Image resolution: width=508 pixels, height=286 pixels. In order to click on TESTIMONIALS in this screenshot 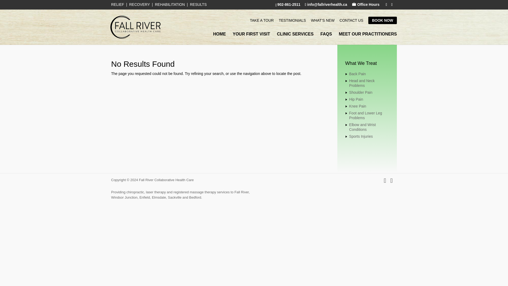, I will do `click(293, 20)`.